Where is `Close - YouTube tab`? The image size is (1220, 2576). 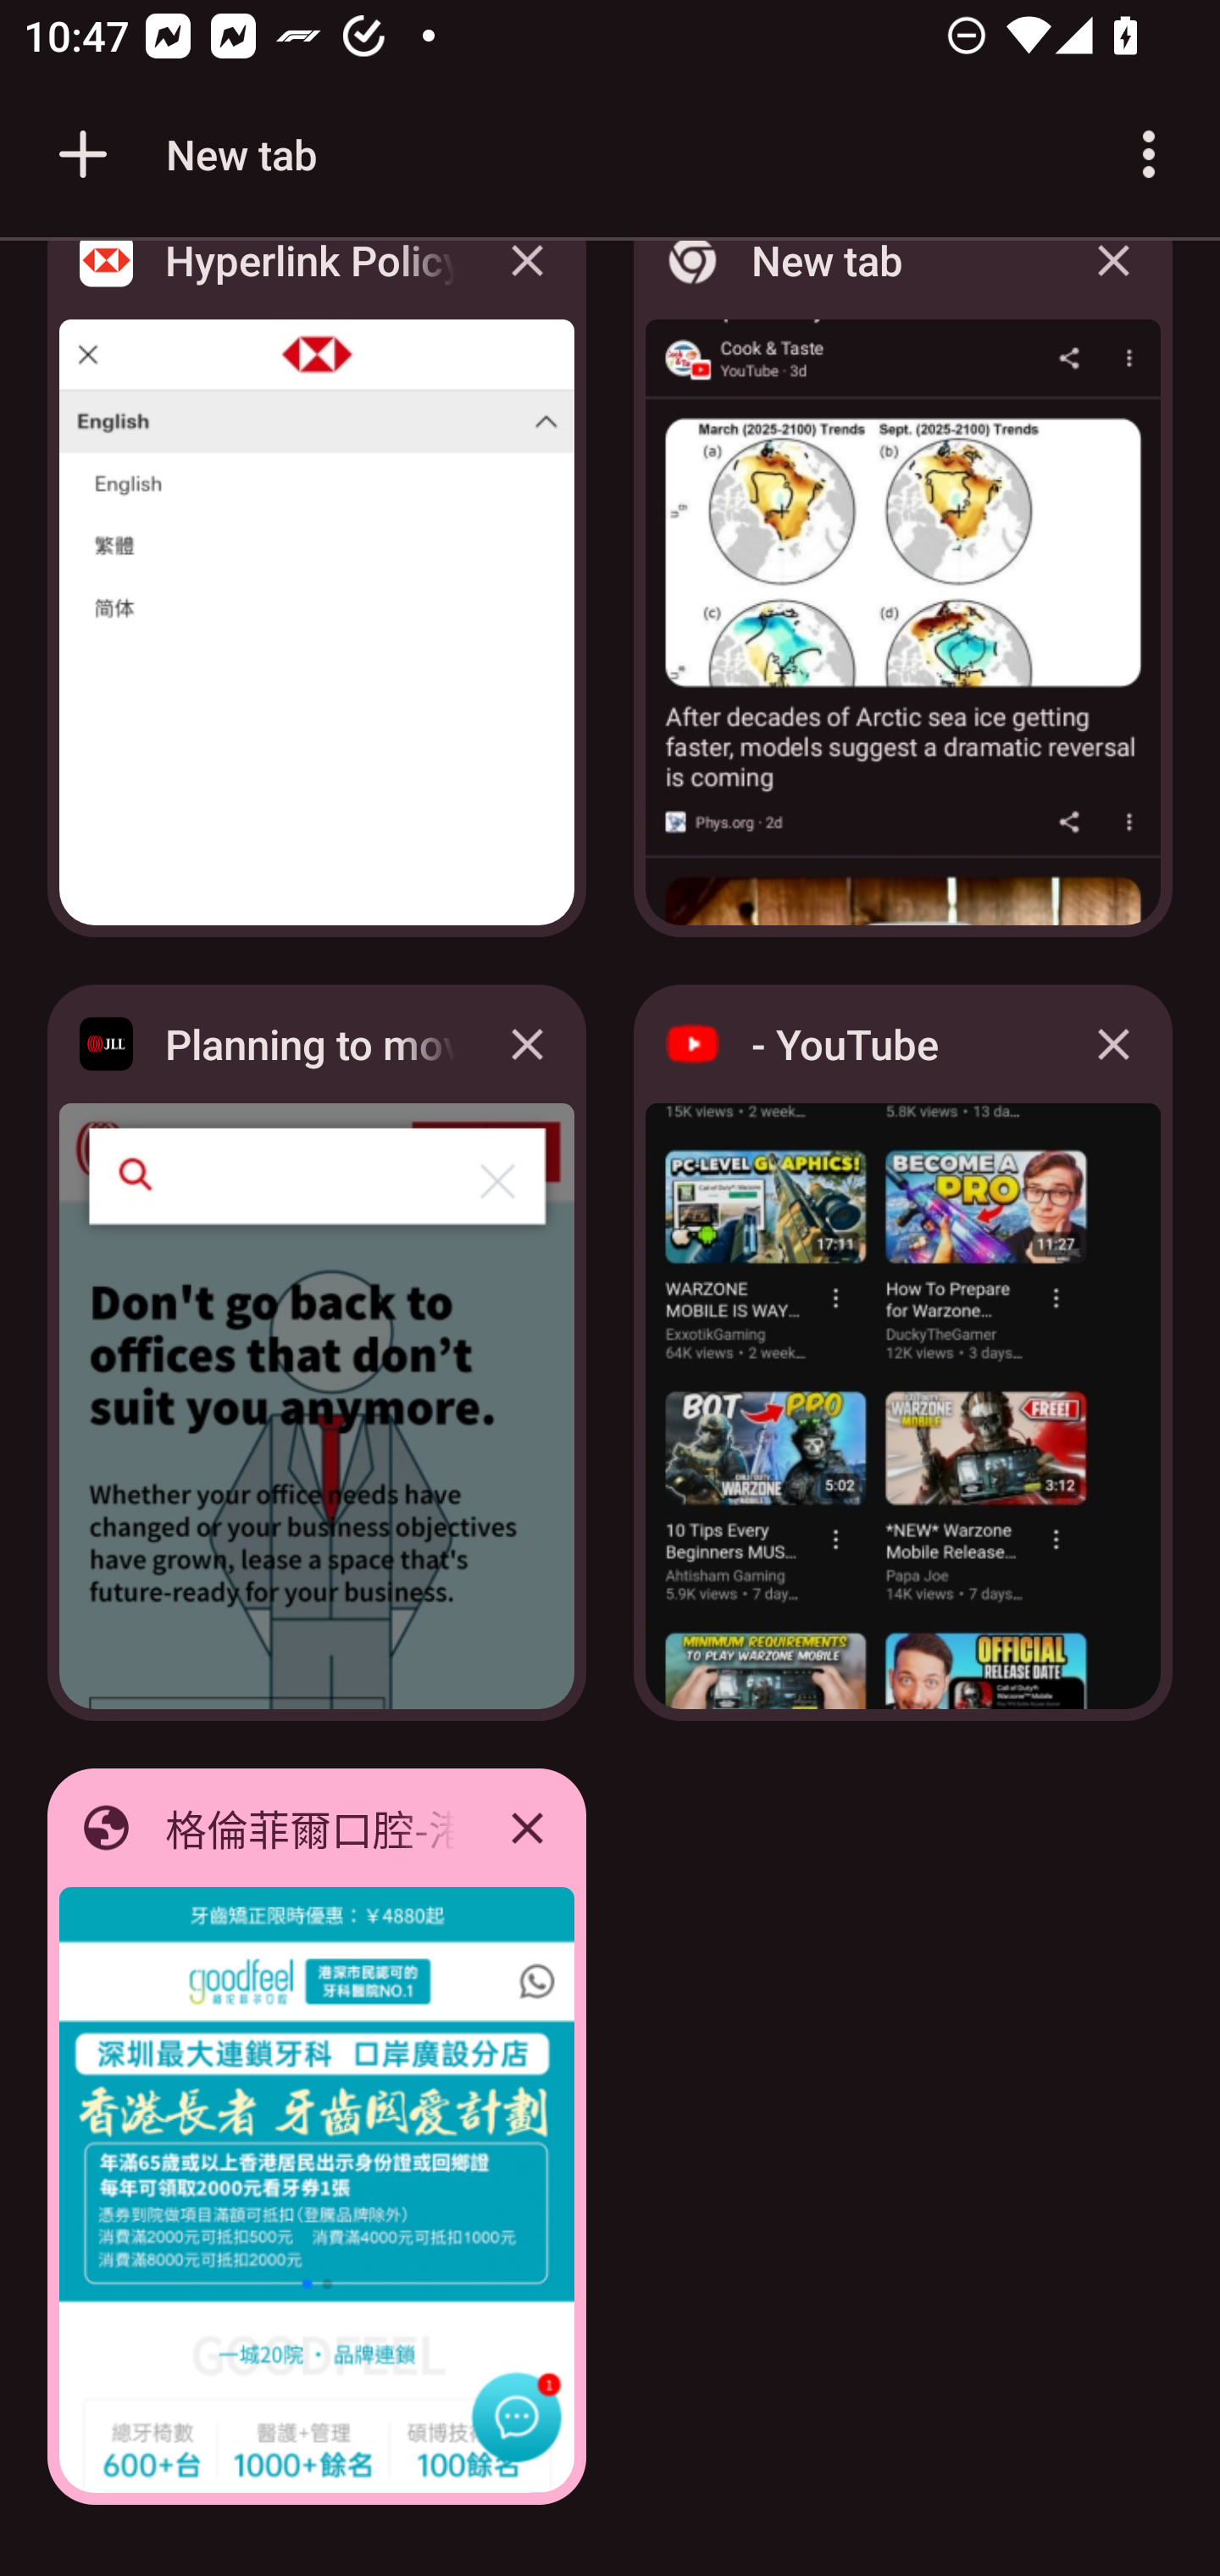
Close - YouTube tab is located at coordinates (1113, 1044).